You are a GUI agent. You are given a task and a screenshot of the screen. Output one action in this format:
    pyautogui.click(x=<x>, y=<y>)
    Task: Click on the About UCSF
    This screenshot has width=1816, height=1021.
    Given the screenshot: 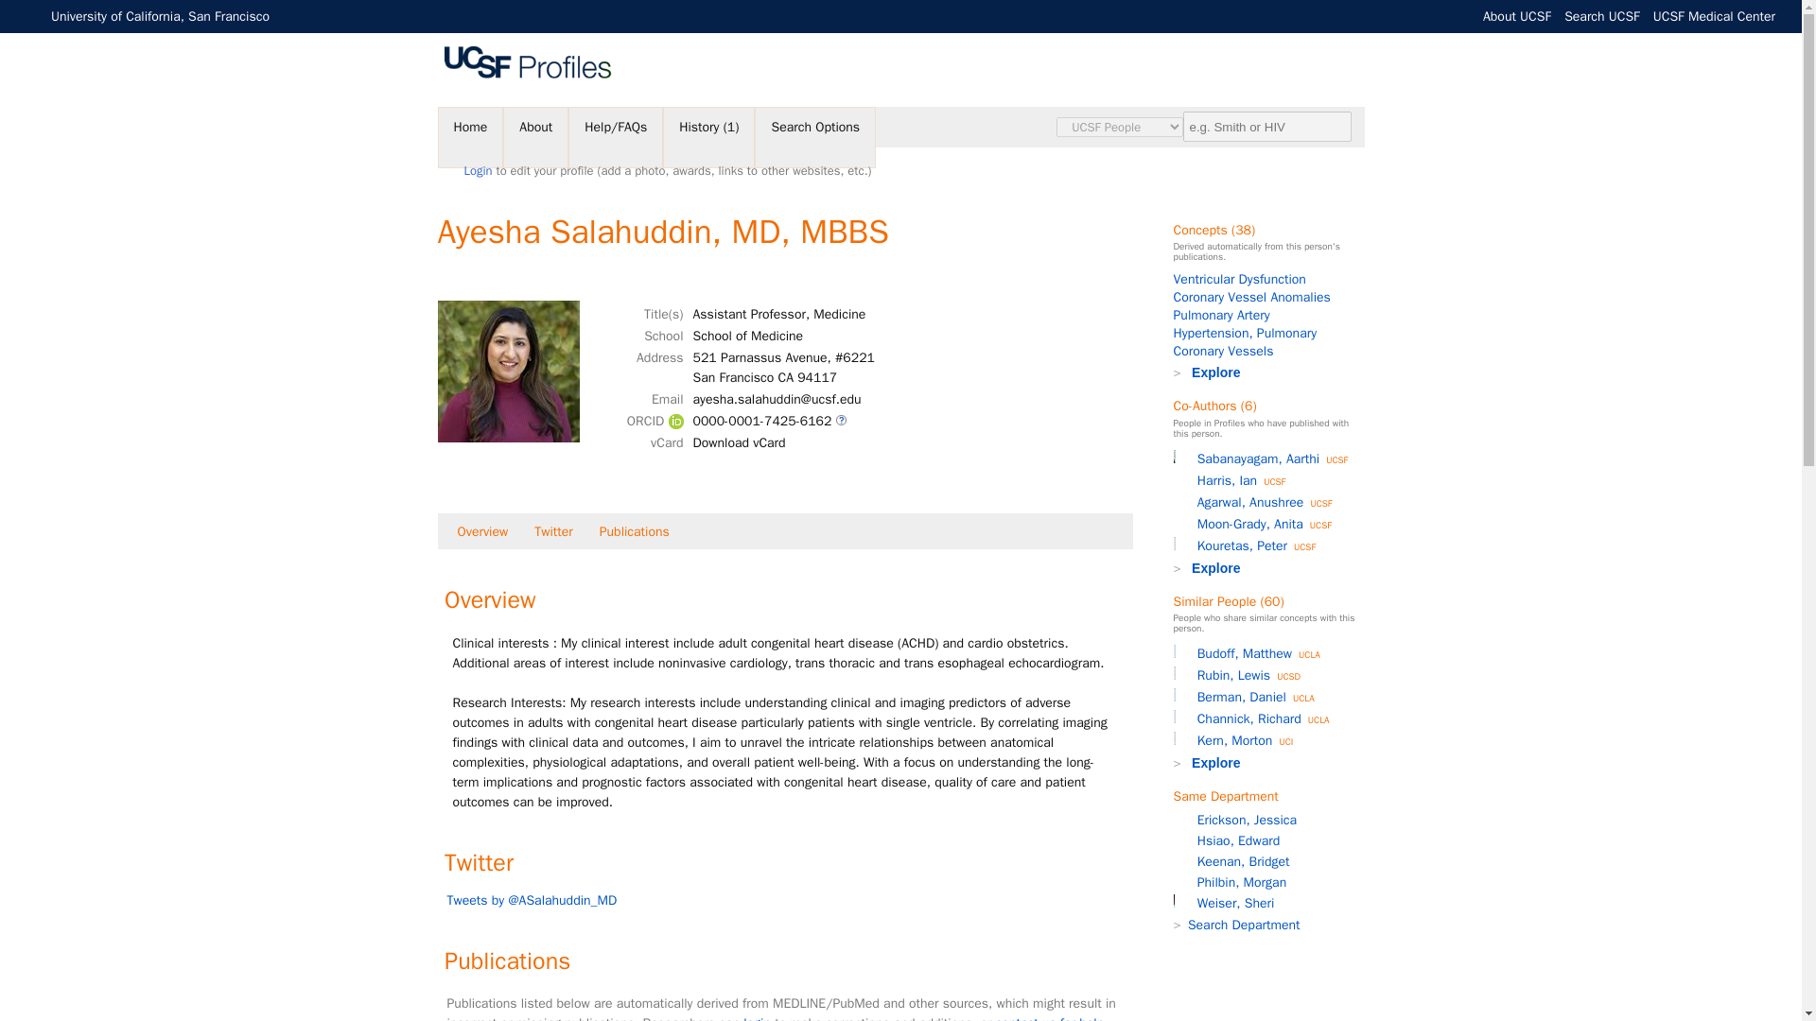 What is the action you would take?
    pyautogui.click(x=1517, y=15)
    